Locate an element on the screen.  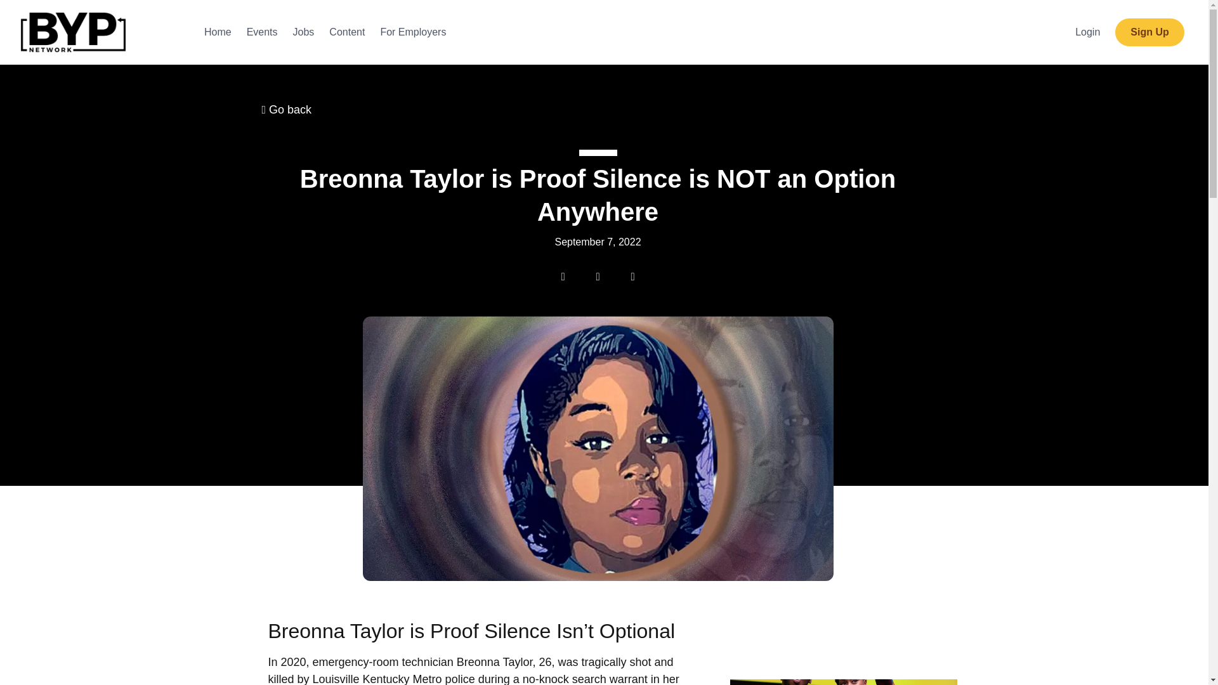
Events is located at coordinates (261, 32).